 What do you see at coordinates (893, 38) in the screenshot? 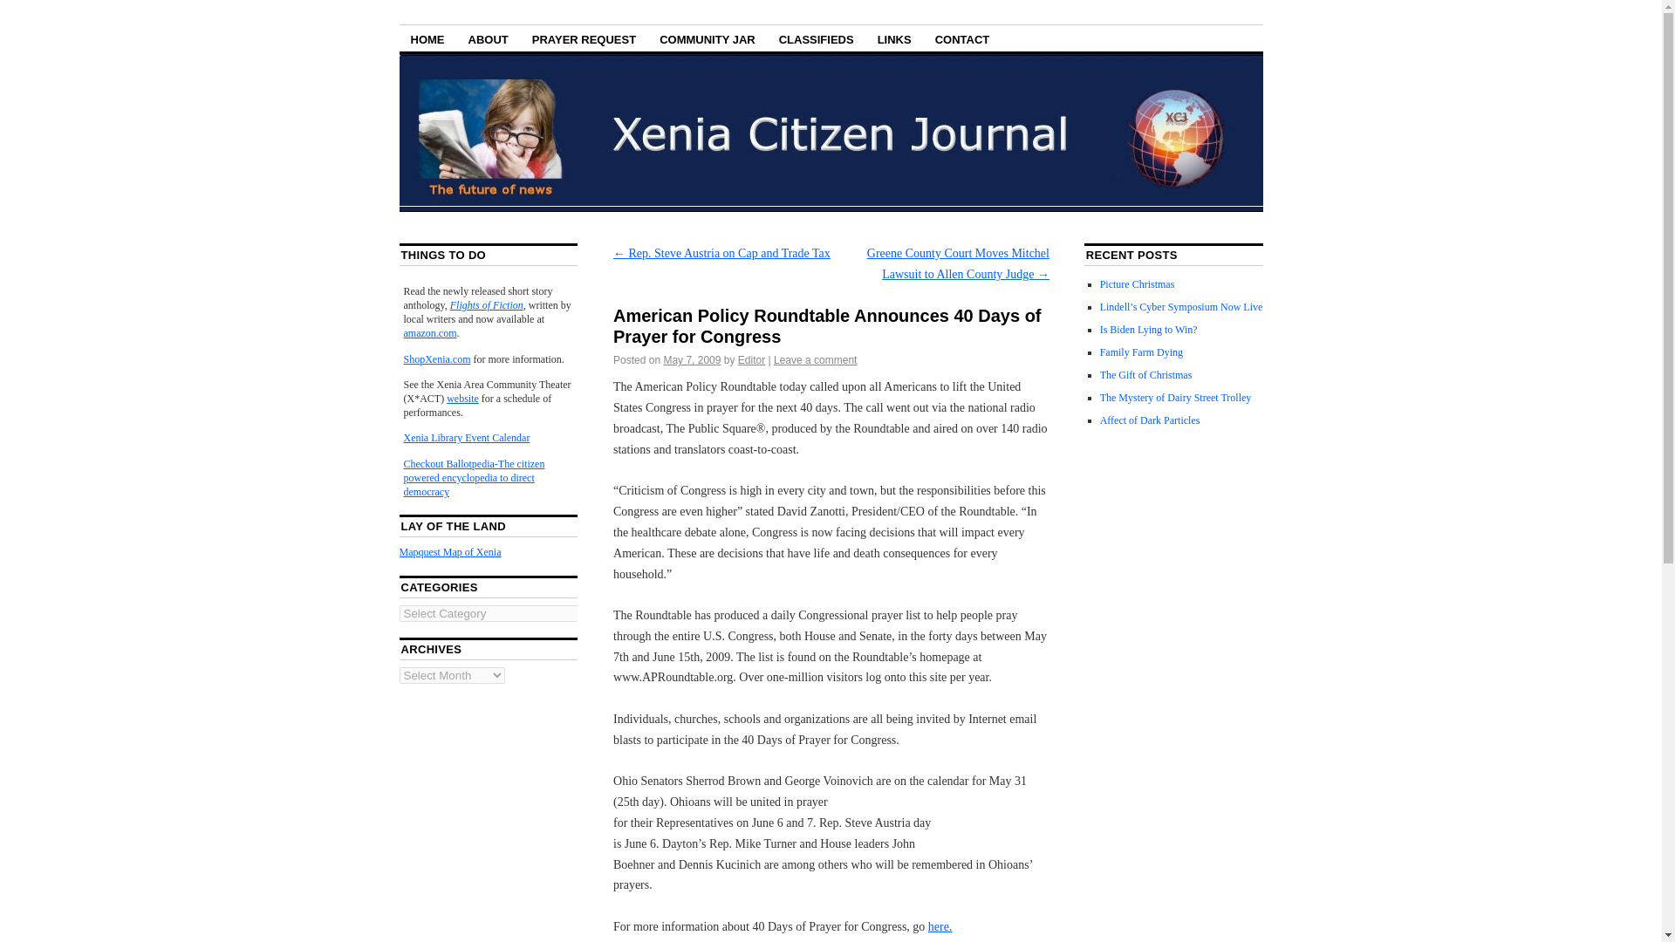
I see `LINKS` at bounding box center [893, 38].